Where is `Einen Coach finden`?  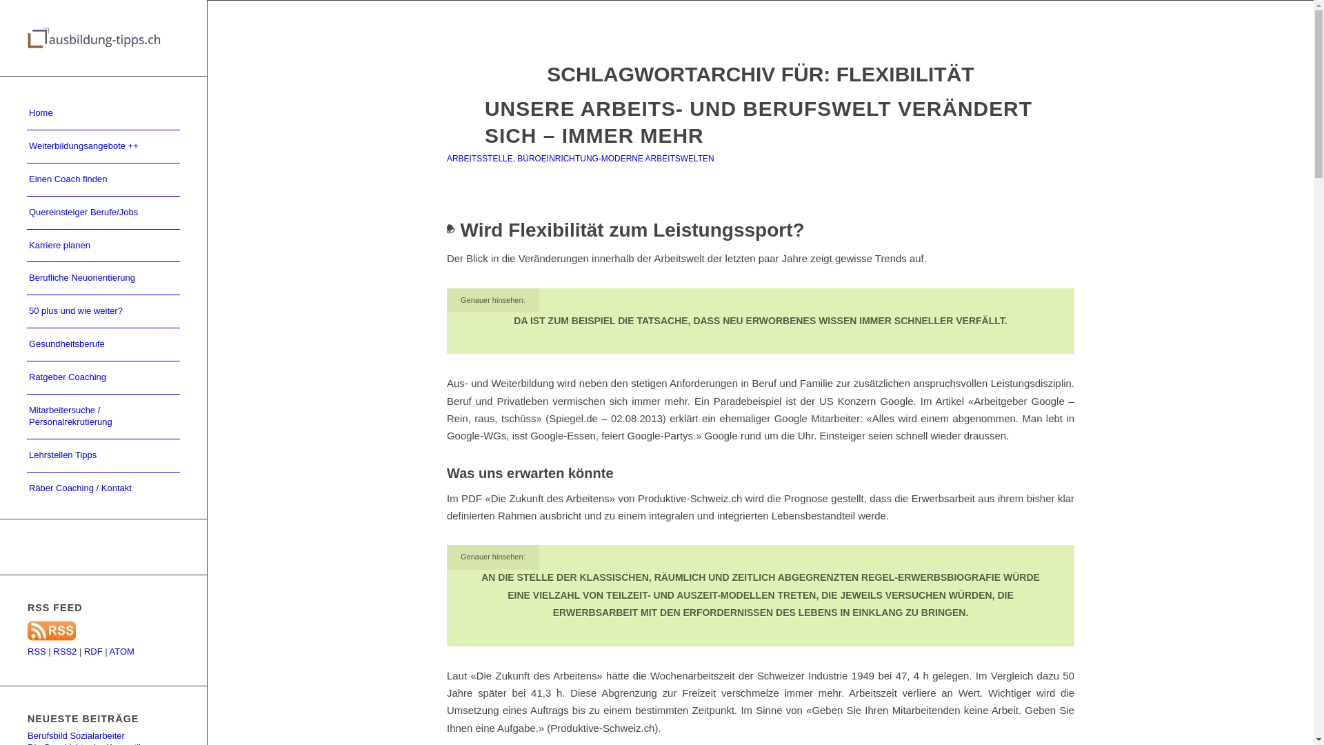
Einen Coach finden is located at coordinates (103, 180).